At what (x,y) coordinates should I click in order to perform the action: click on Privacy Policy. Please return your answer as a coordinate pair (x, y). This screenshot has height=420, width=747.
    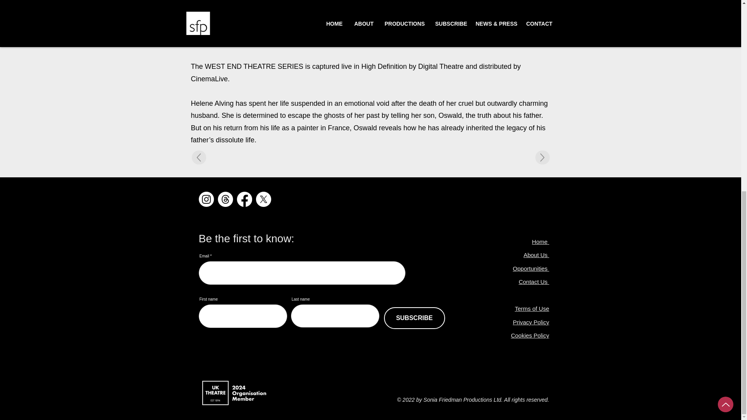
    Looking at the image, I should click on (531, 322).